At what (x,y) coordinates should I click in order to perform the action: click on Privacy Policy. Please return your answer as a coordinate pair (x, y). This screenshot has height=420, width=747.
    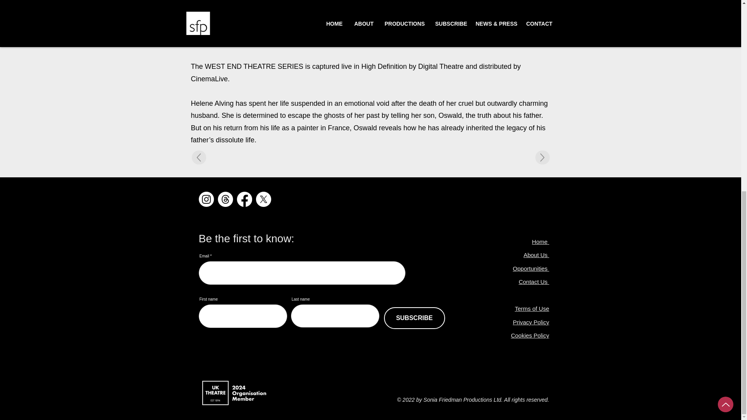
    Looking at the image, I should click on (531, 322).